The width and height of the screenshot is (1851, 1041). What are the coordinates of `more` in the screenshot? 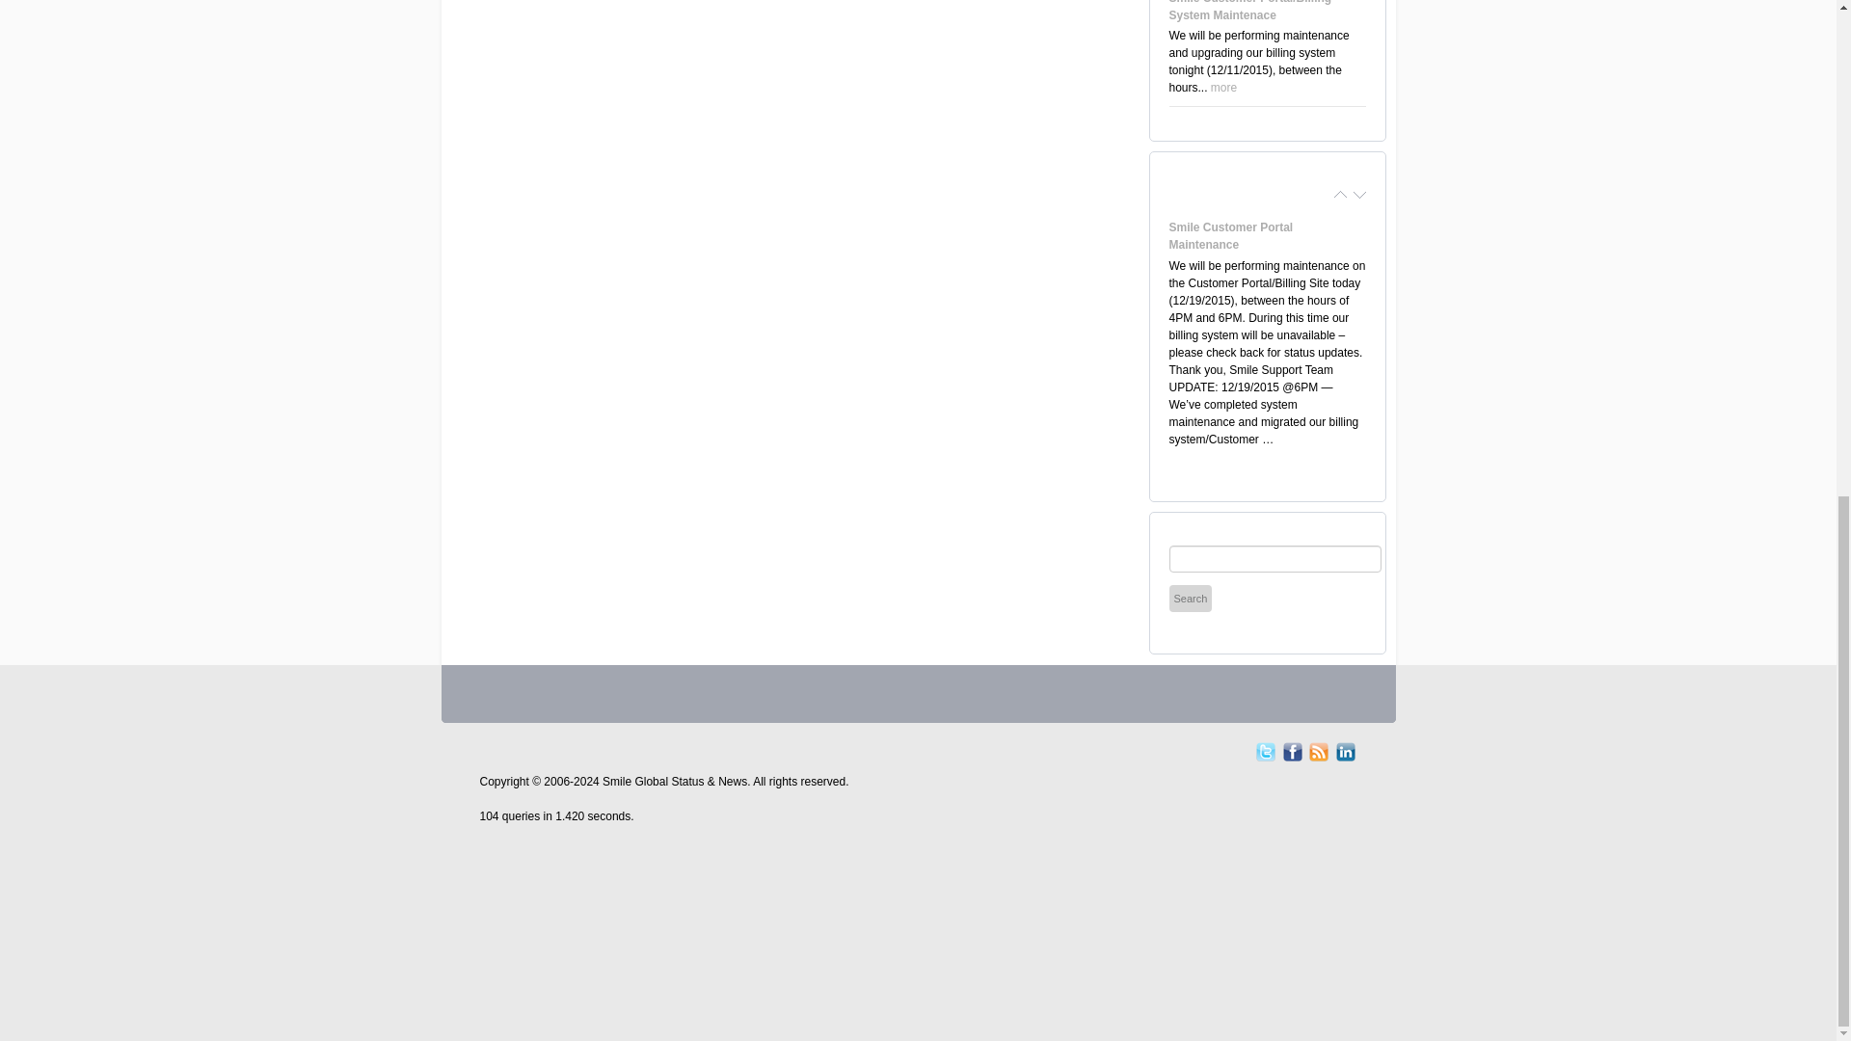 It's located at (1222, 88).